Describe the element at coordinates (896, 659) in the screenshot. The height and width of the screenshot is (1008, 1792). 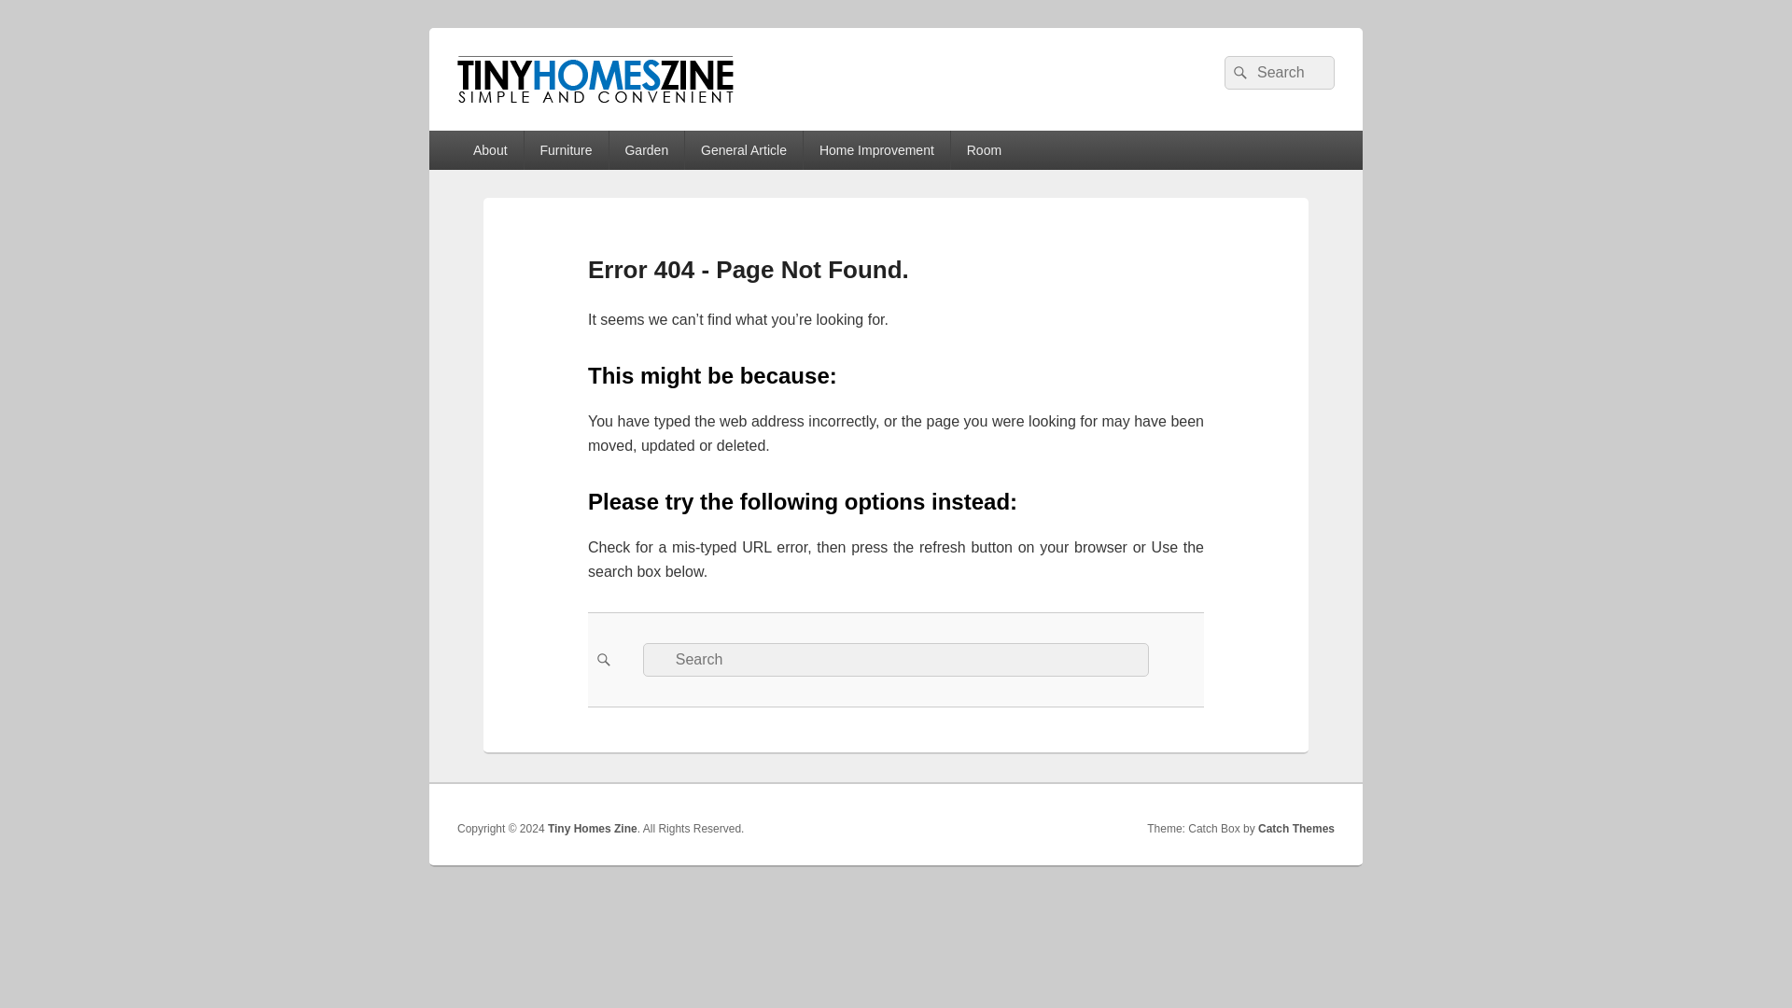
I see `Search for:` at that location.